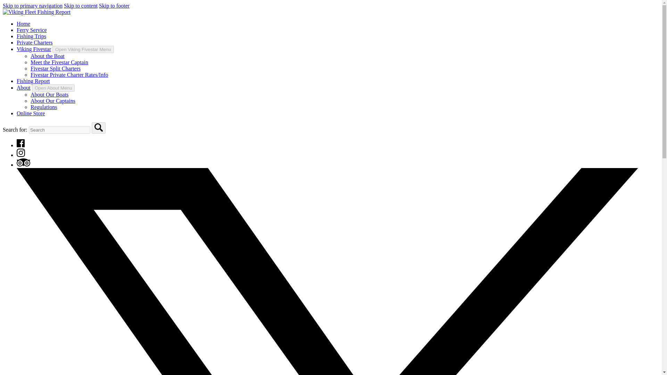 The height and width of the screenshot is (375, 667). What do you see at coordinates (31, 113) in the screenshot?
I see `Online Store` at bounding box center [31, 113].